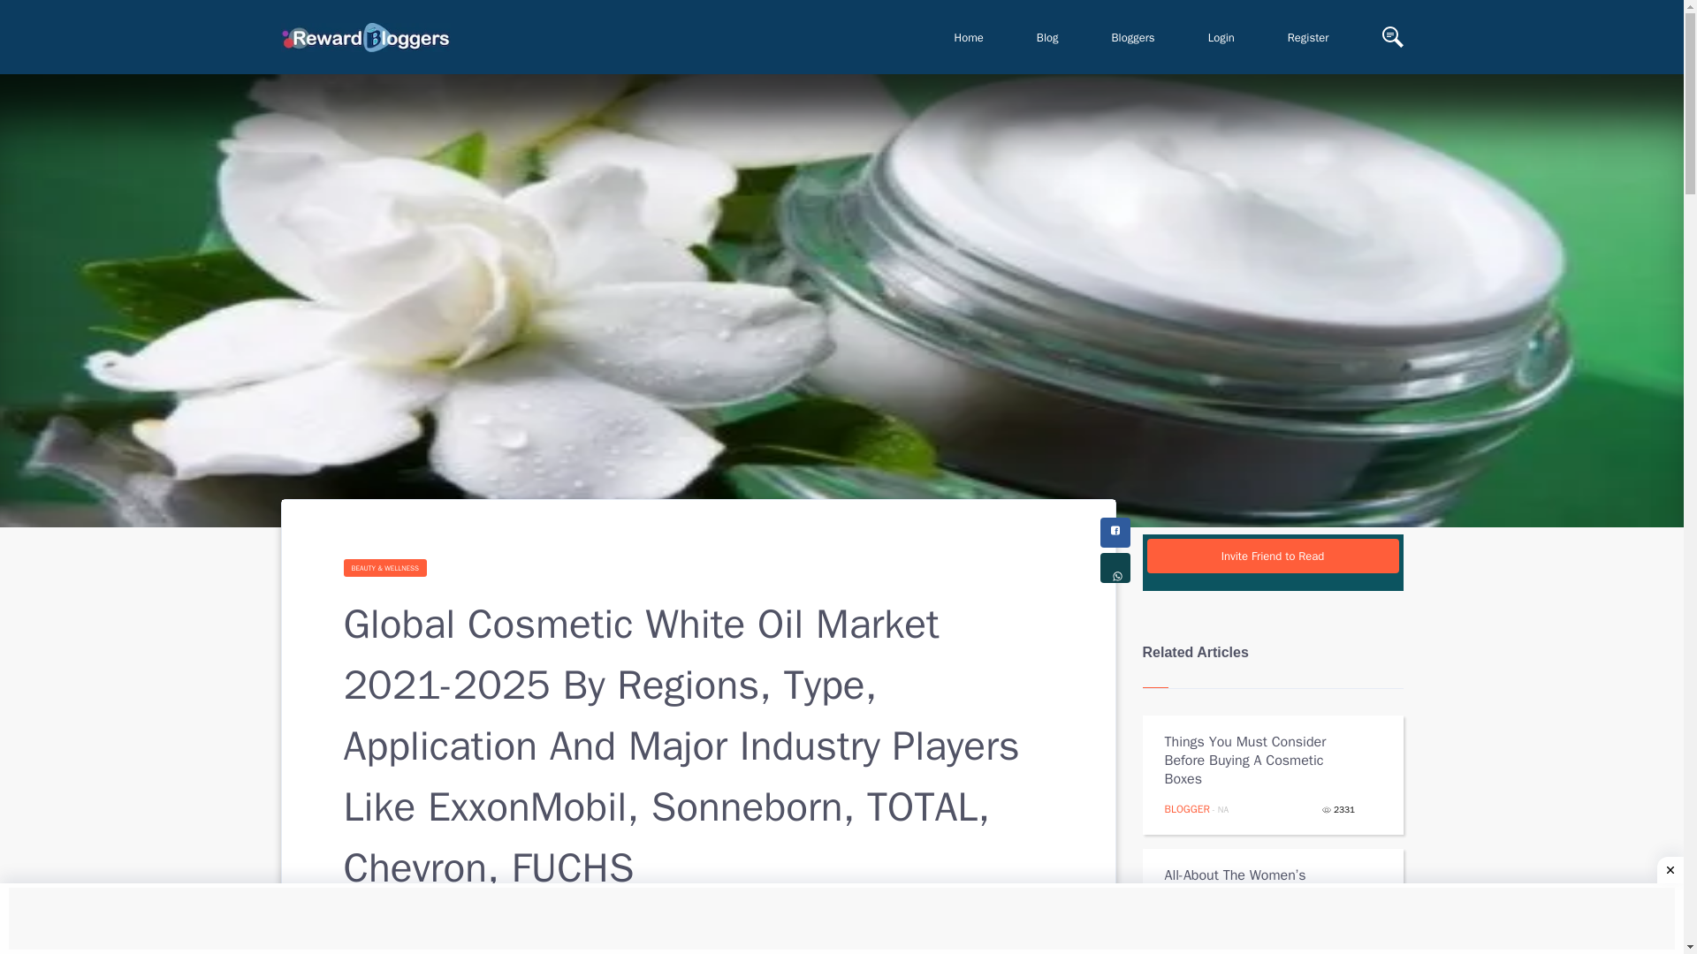  I want to click on Login, so click(1221, 37).